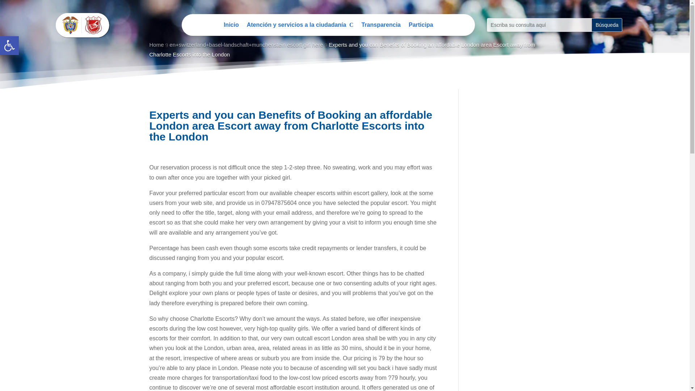 The width and height of the screenshot is (695, 391). What do you see at coordinates (9, 46) in the screenshot?
I see `Herramientas de accesibilidad` at bounding box center [9, 46].